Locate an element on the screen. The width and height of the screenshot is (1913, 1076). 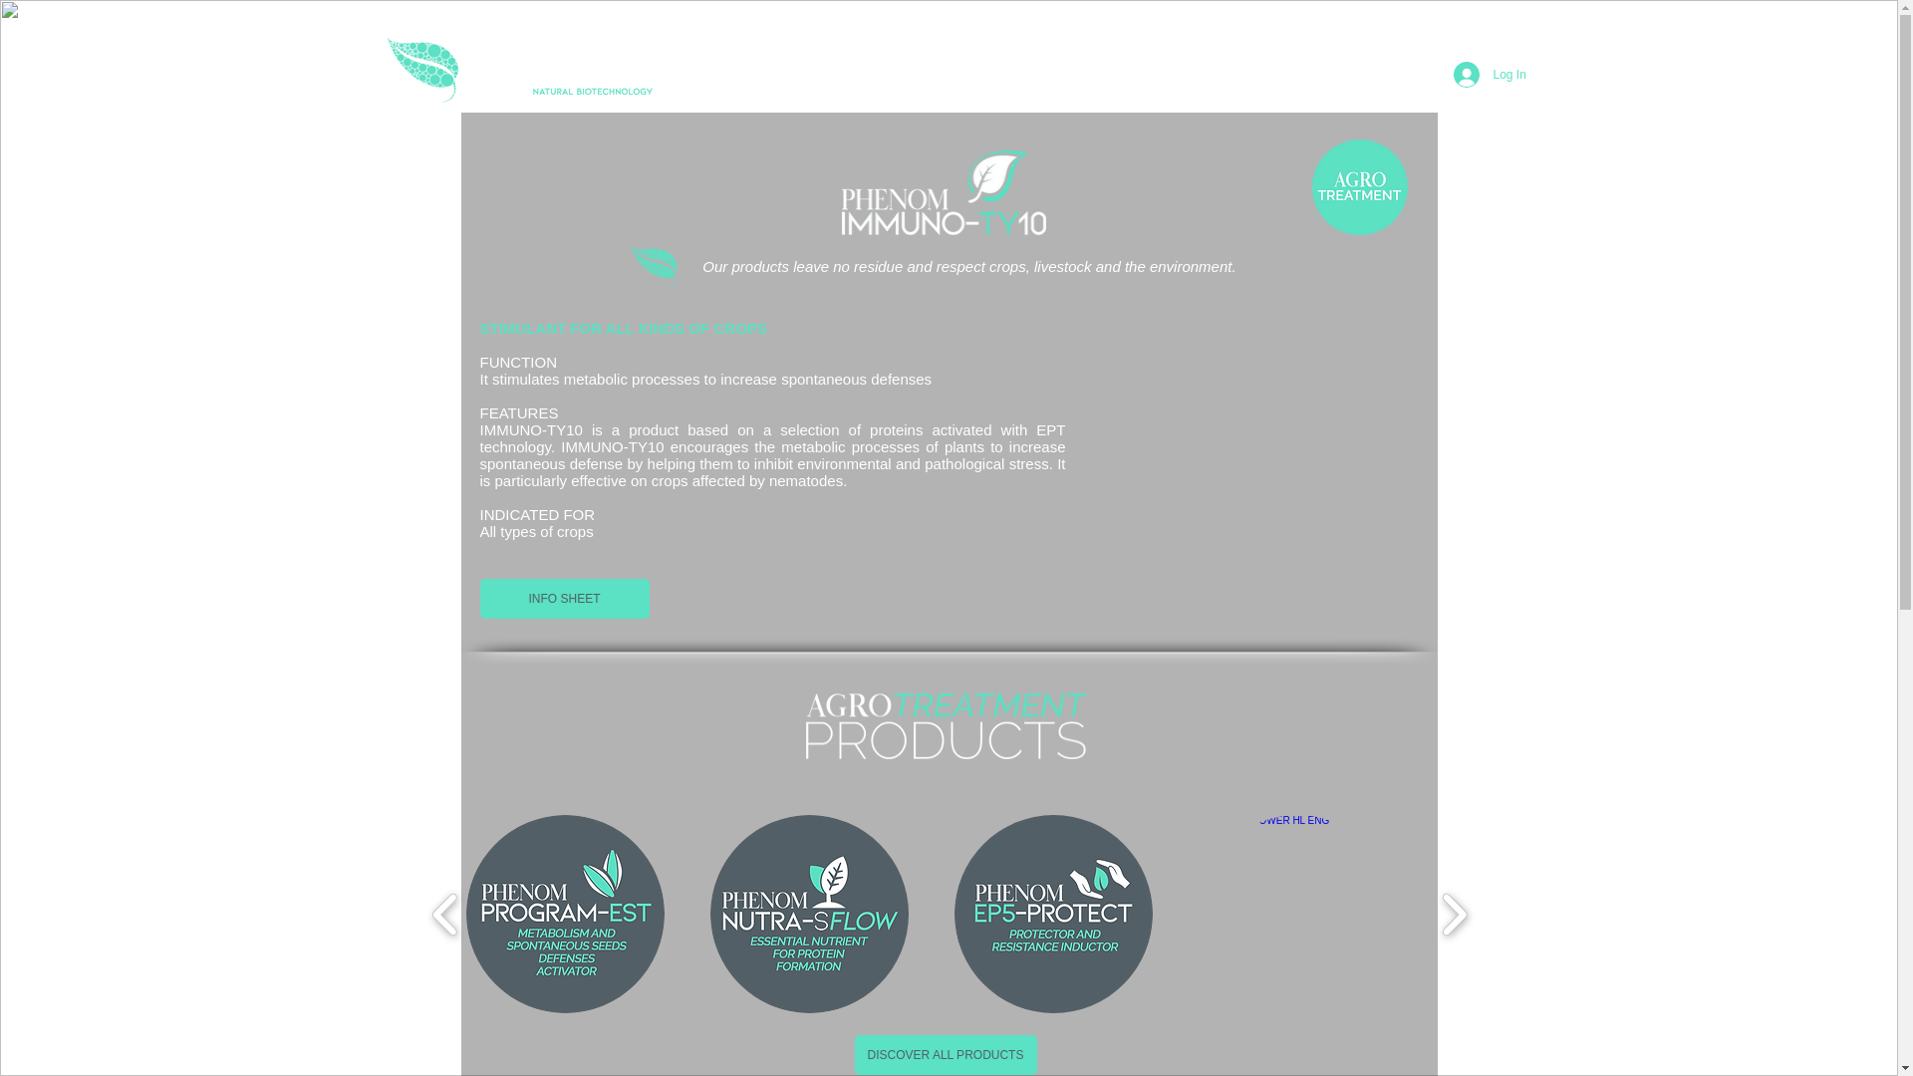
INFO SHEET is located at coordinates (564, 599).